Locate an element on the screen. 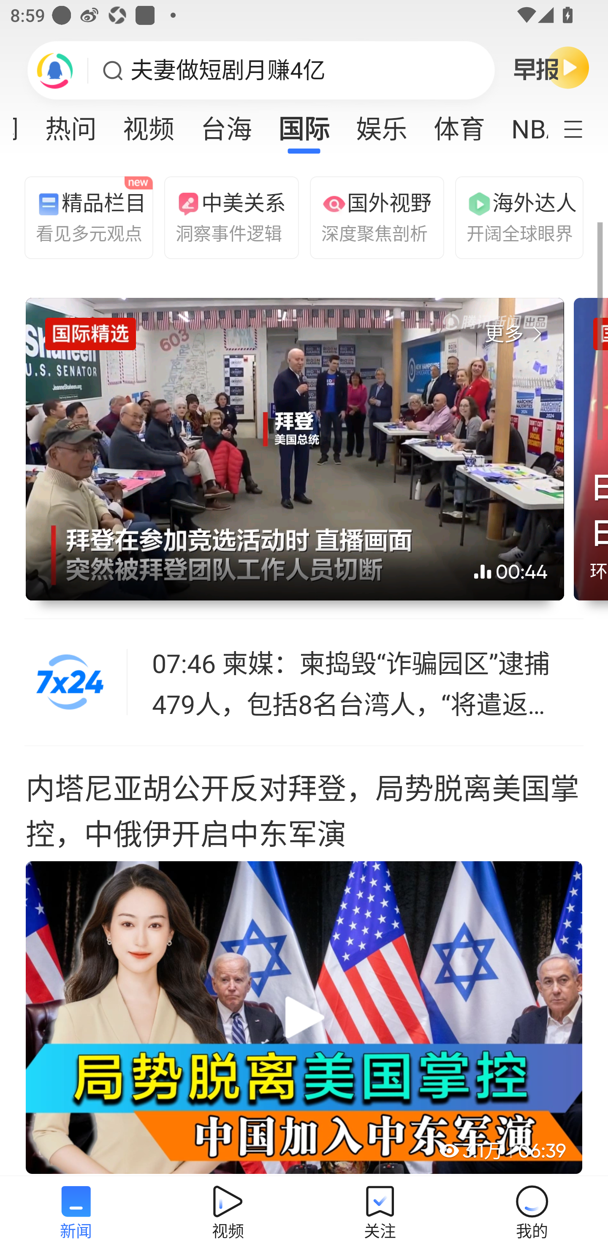 This screenshot has width=608, height=1249. 内塔尼亚胡公开反对拜登，局势脱离美国掌控，中俄伊开启中东军演  3.1万 06:39 is located at coordinates (304, 961).